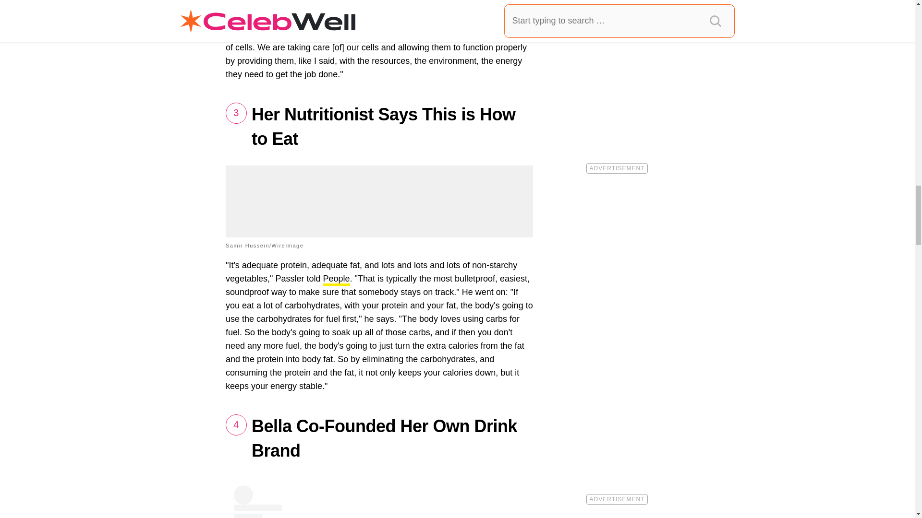  What do you see at coordinates (379, 502) in the screenshot?
I see `View this post on Instagram` at bounding box center [379, 502].